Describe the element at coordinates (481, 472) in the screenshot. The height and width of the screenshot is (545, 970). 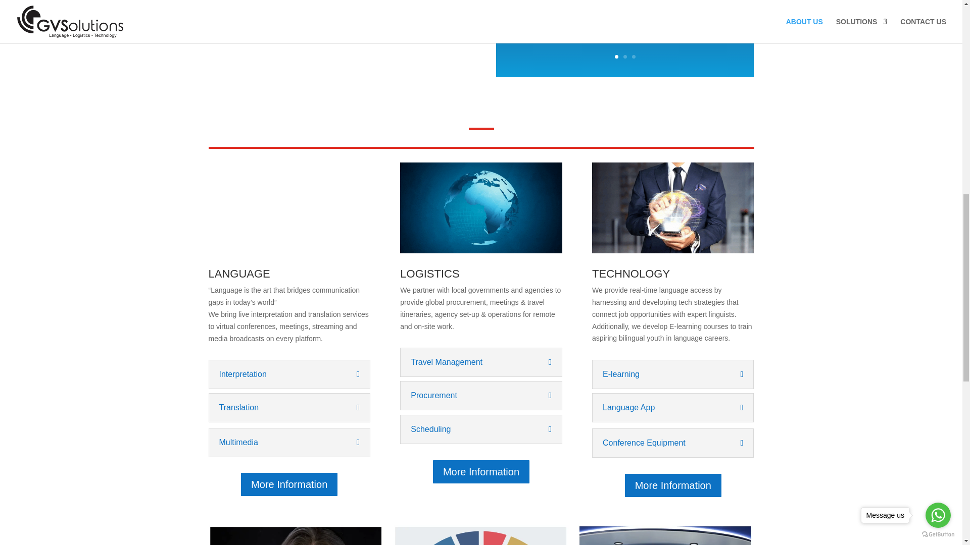
I see `More Information` at that location.